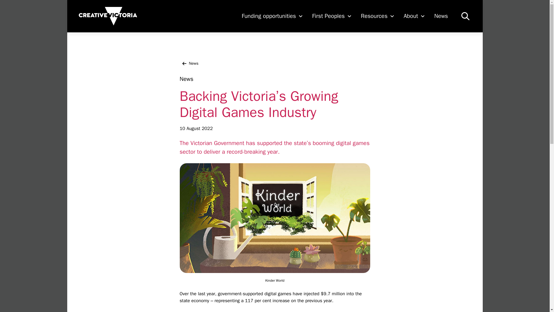 The image size is (554, 312). Describe the element at coordinates (272, 16) in the screenshot. I see `Funding opportunities` at that location.